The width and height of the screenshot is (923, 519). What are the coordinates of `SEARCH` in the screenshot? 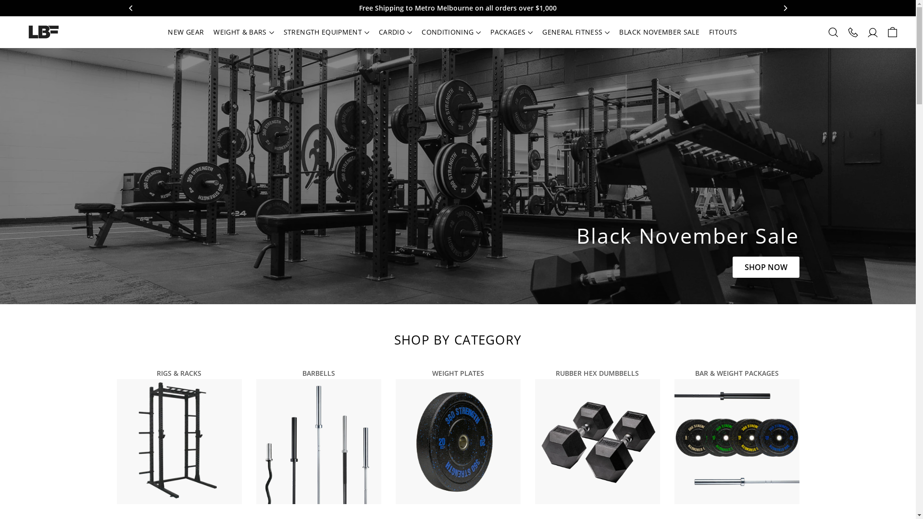 It's located at (834, 32).